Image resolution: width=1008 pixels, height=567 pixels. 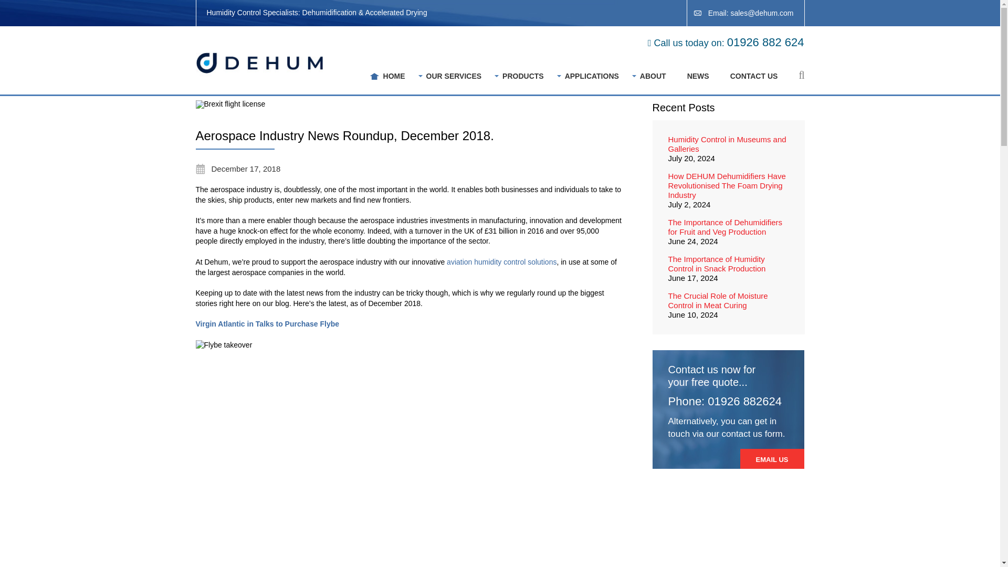 I want to click on PRODUCTS, so click(x=523, y=76).